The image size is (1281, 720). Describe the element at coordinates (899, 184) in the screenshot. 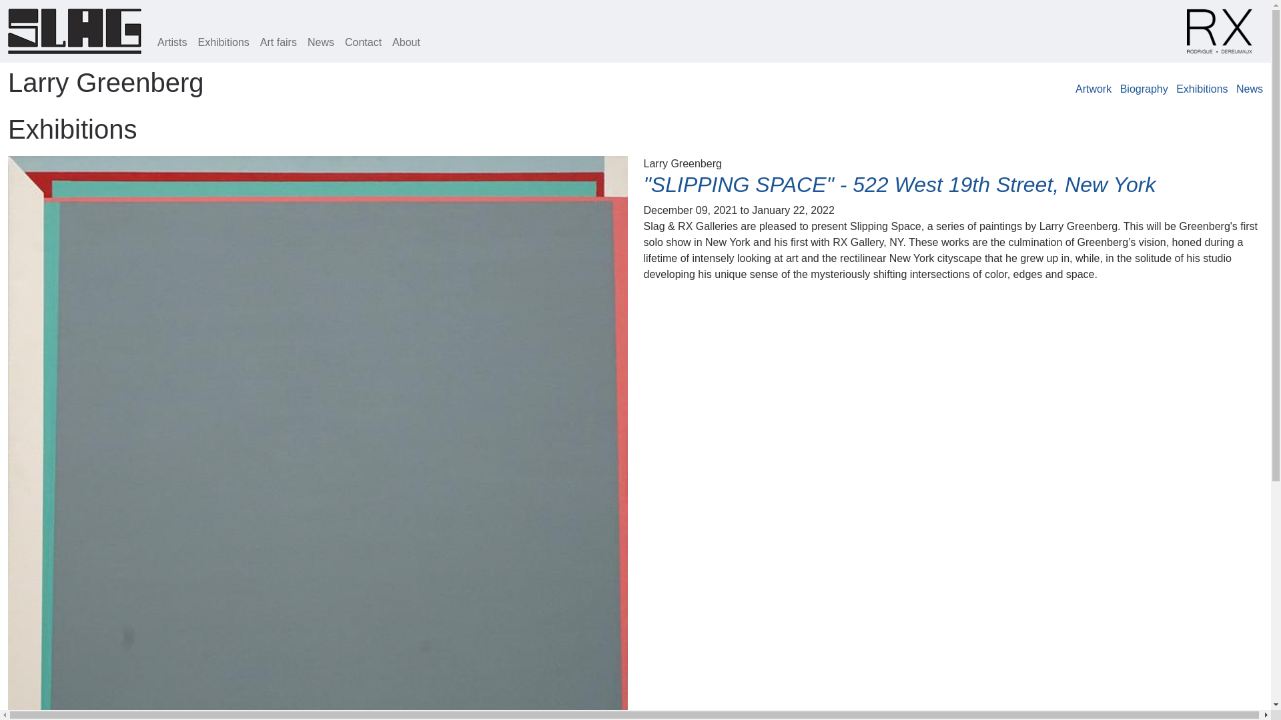

I see `"SLIPPING SPACE" - 522 West 19th Street, New York` at that location.